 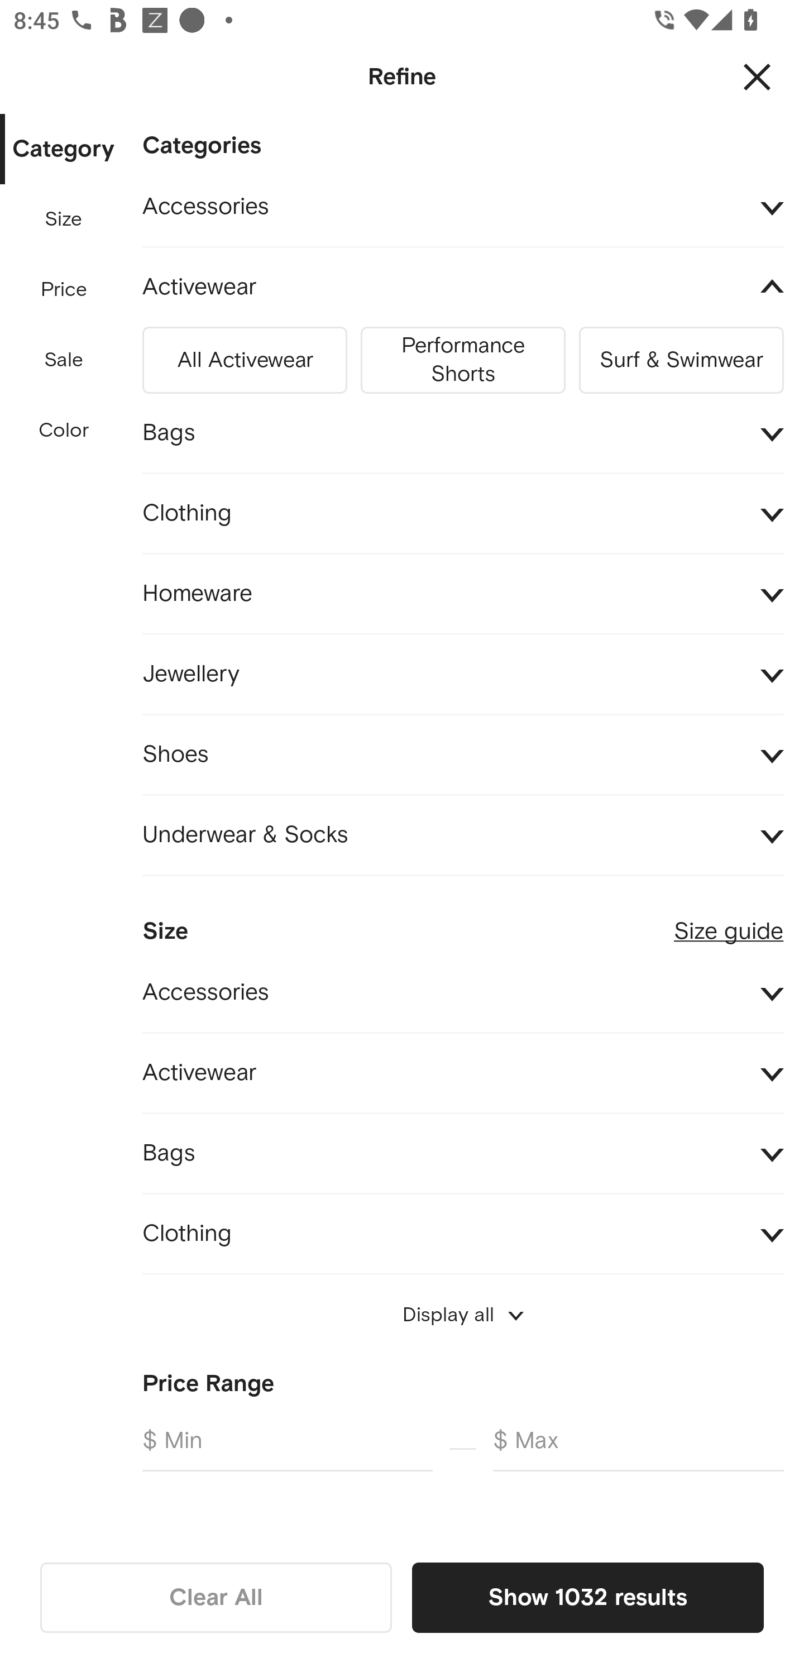 I want to click on Accessories, so click(x=463, y=207).